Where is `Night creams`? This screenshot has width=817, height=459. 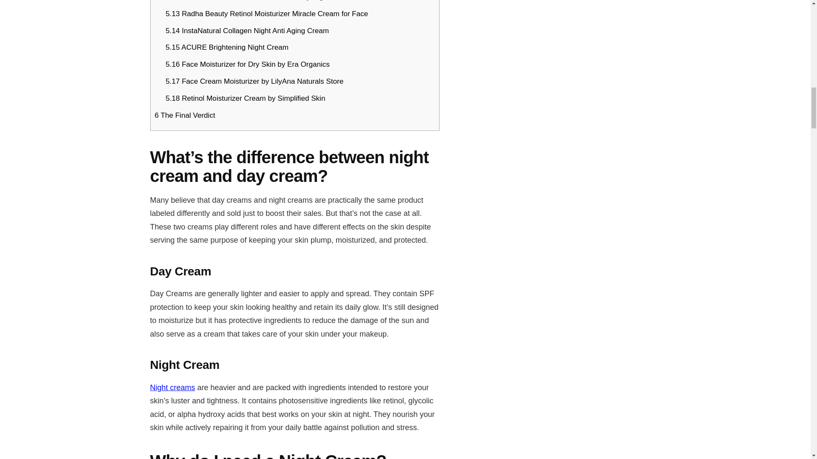
Night creams is located at coordinates (172, 388).